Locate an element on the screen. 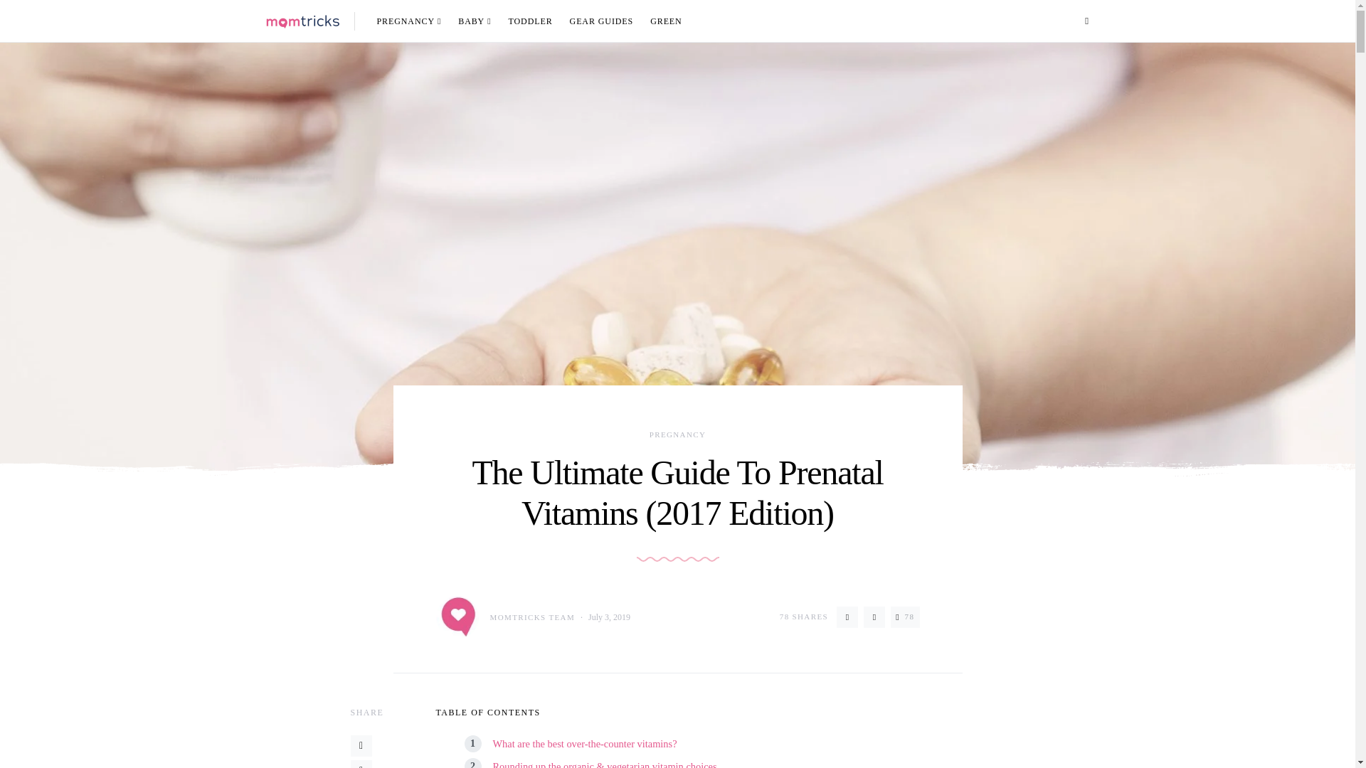 The width and height of the screenshot is (1366, 768). View all posts by MomTricks Team is located at coordinates (505, 617).